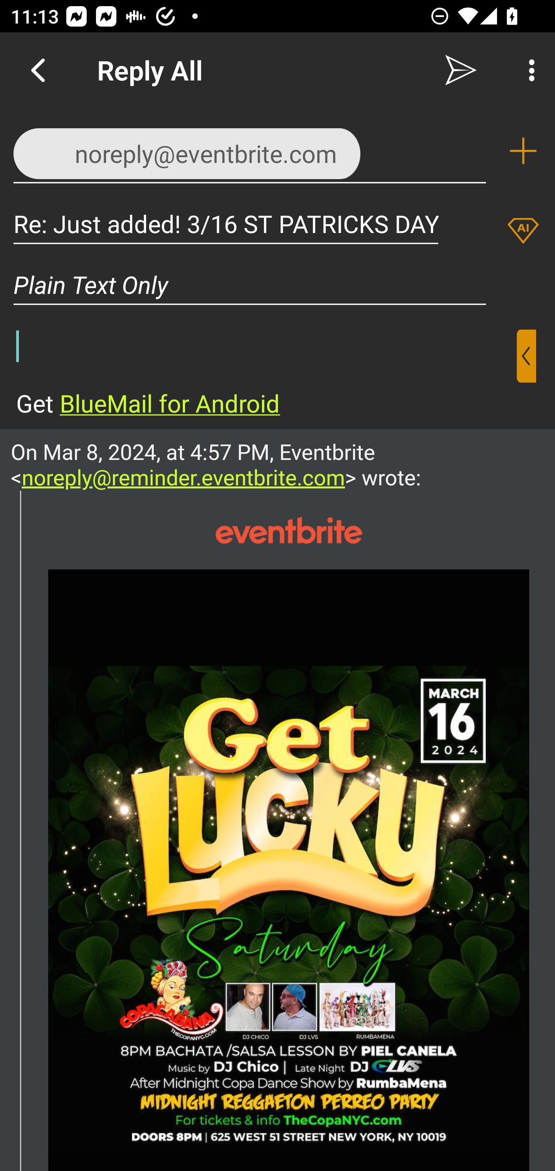  I want to click on Add recipient (To), so click(523, 151).